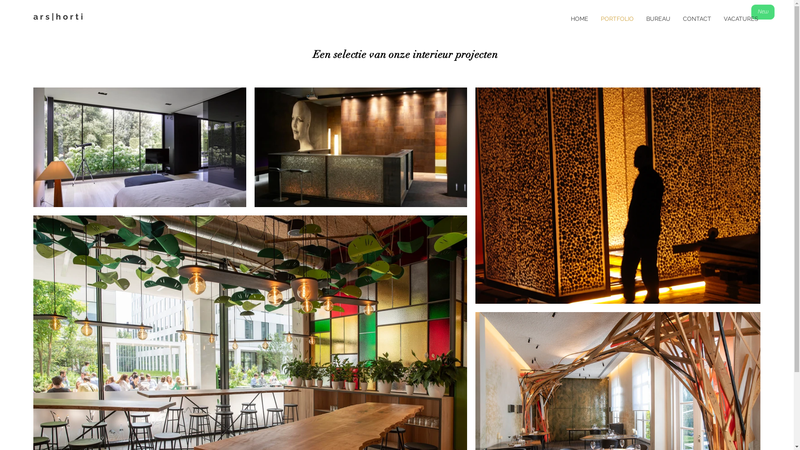  Describe the element at coordinates (617, 19) in the screenshot. I see `PORTFOLIO` at that location.